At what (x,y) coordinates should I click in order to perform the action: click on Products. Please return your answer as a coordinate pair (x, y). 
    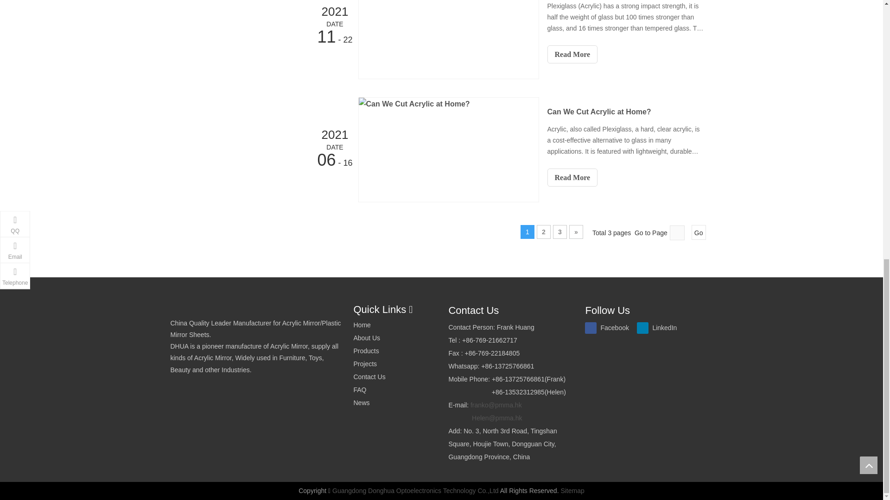
    Looking at the image, I should click on (366, 350).